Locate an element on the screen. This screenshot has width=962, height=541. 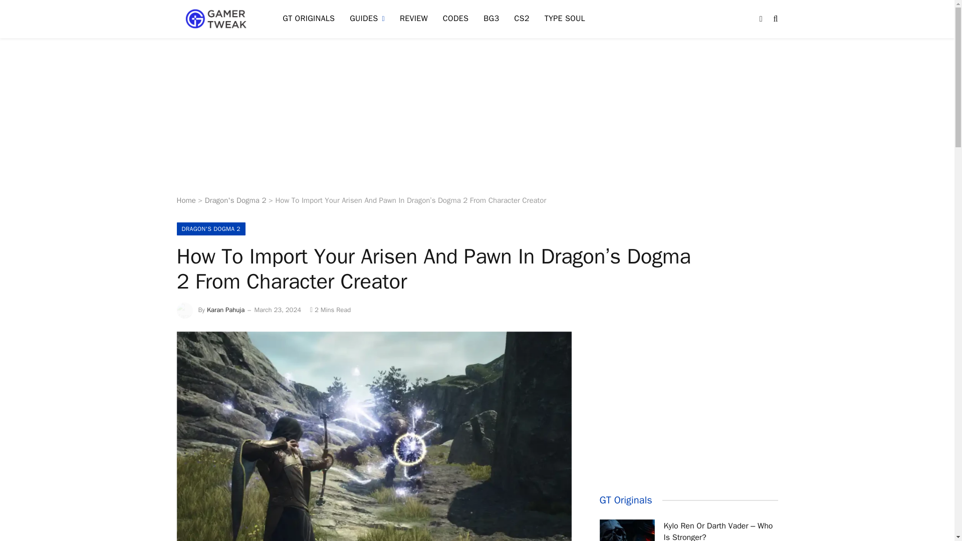
Gamer Tweak is located at coordinates (216, 19).